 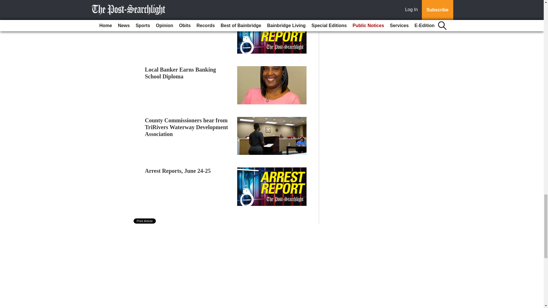 What do you see at coordinates (180, 73) in the screenshot?
I see `Local Banker Earns Banking School Diploma` at bounding box center [180, 73].